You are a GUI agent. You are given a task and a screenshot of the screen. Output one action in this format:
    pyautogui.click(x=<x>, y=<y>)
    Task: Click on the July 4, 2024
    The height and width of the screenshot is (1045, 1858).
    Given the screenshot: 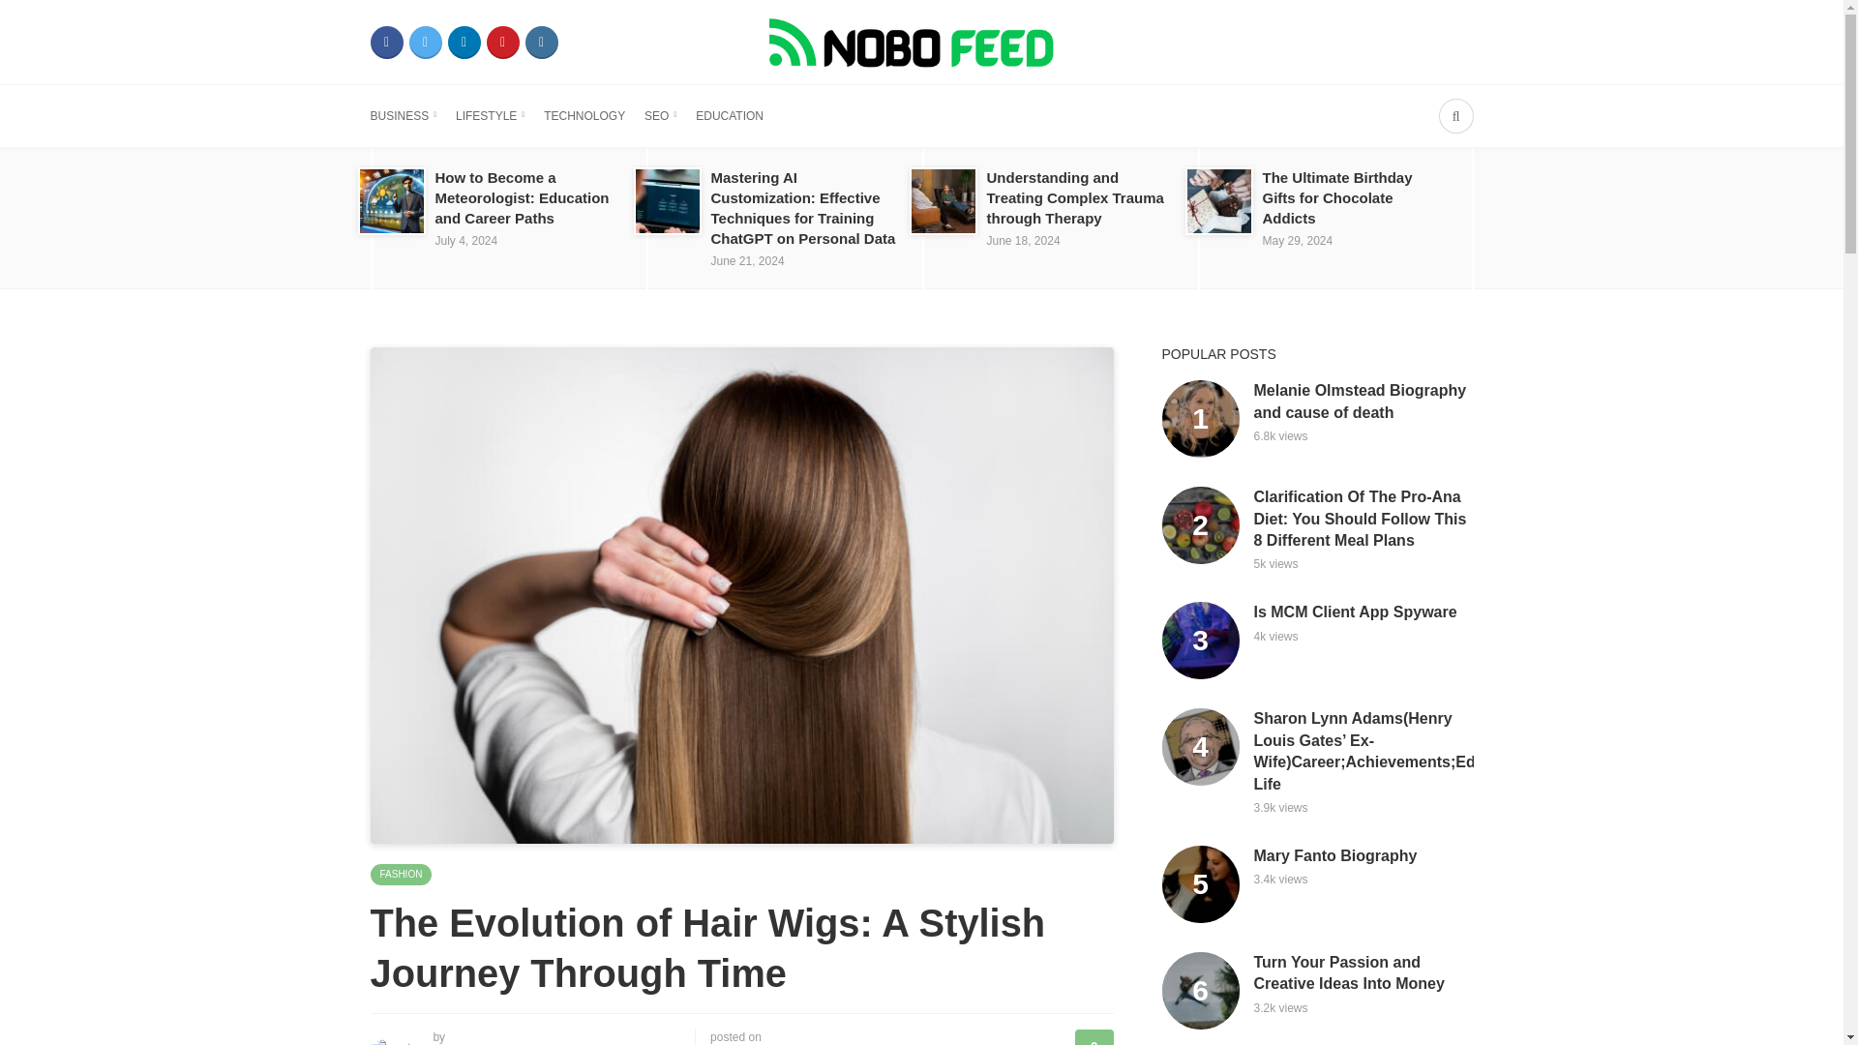 What is the action you would take?
    pyautogui.click(x=466, y=240)
    